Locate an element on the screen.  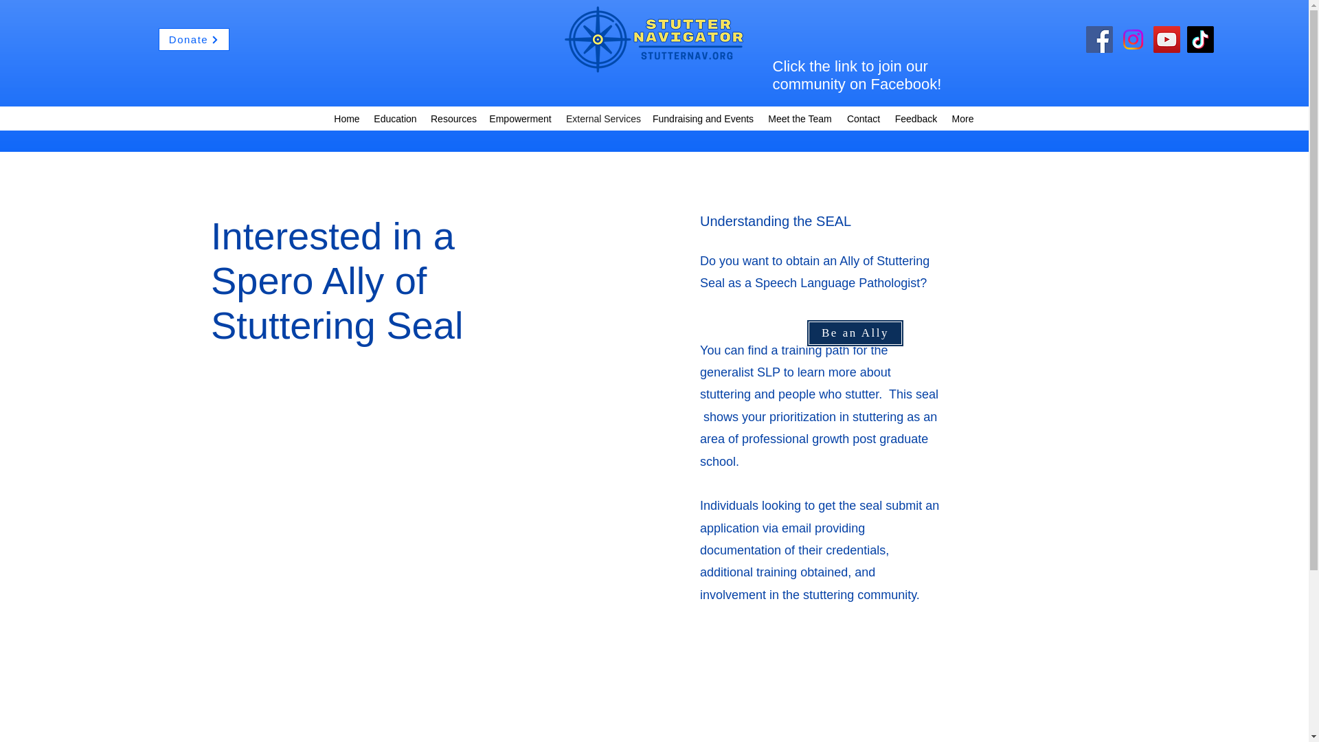
External Services is located at coordinates (602, 118).